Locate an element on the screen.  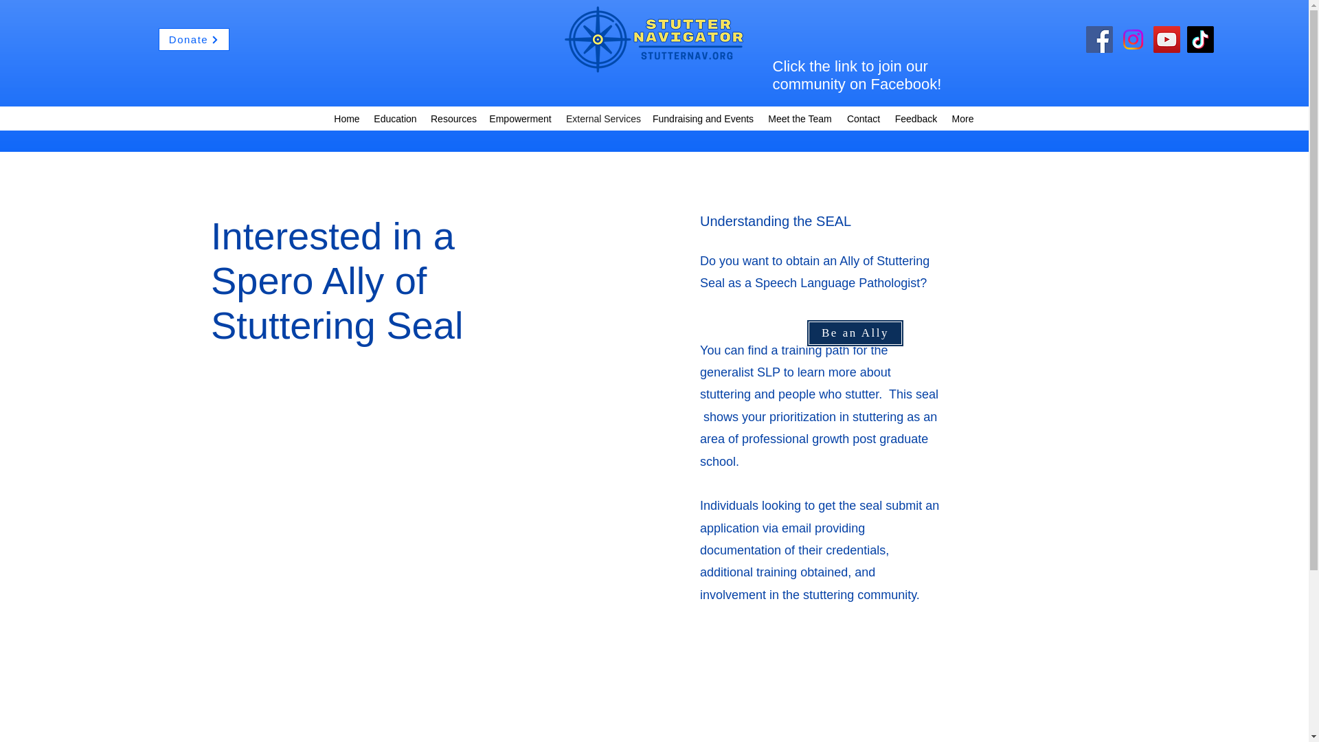
External Services is located at coordinates (602, 118).